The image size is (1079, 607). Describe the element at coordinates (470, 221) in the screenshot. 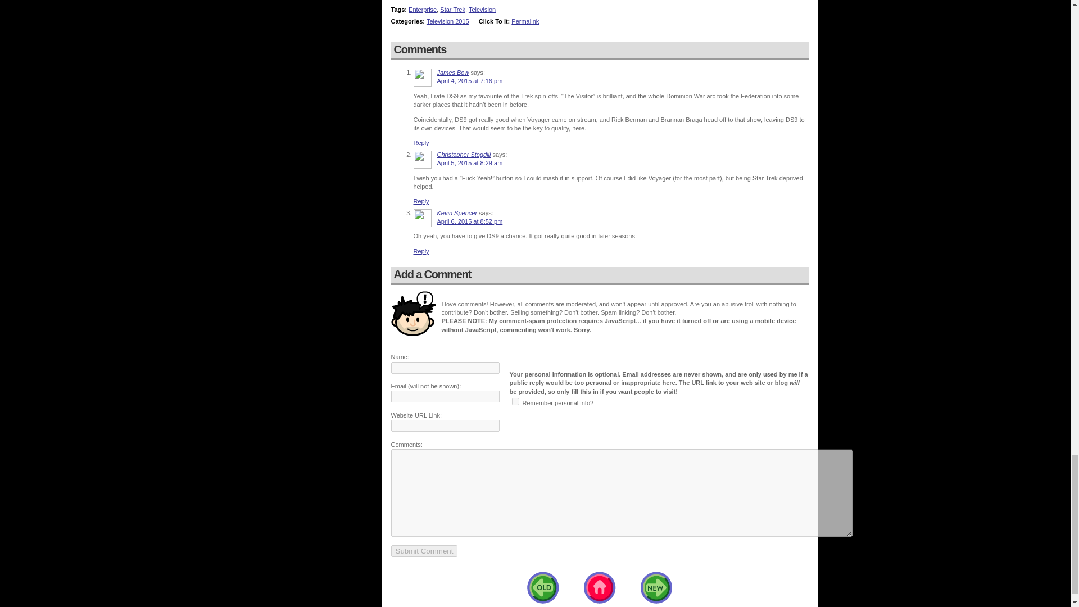

I see `April 6, 2015 at 8:52 pm` at that location.